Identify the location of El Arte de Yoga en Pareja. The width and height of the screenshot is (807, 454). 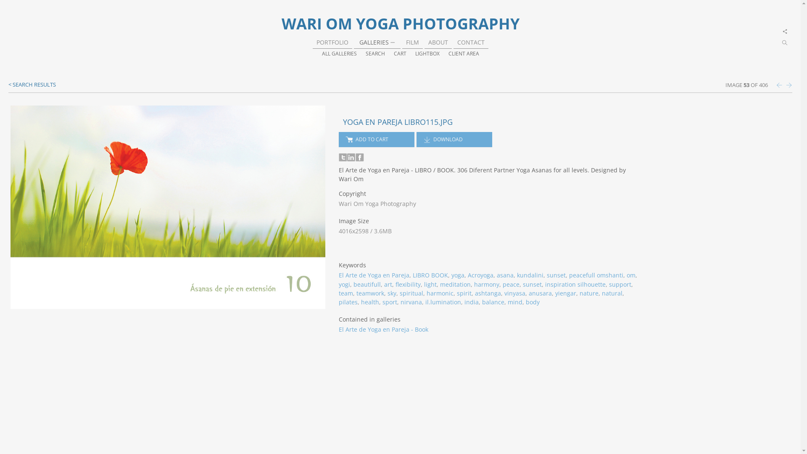
(374, 275).